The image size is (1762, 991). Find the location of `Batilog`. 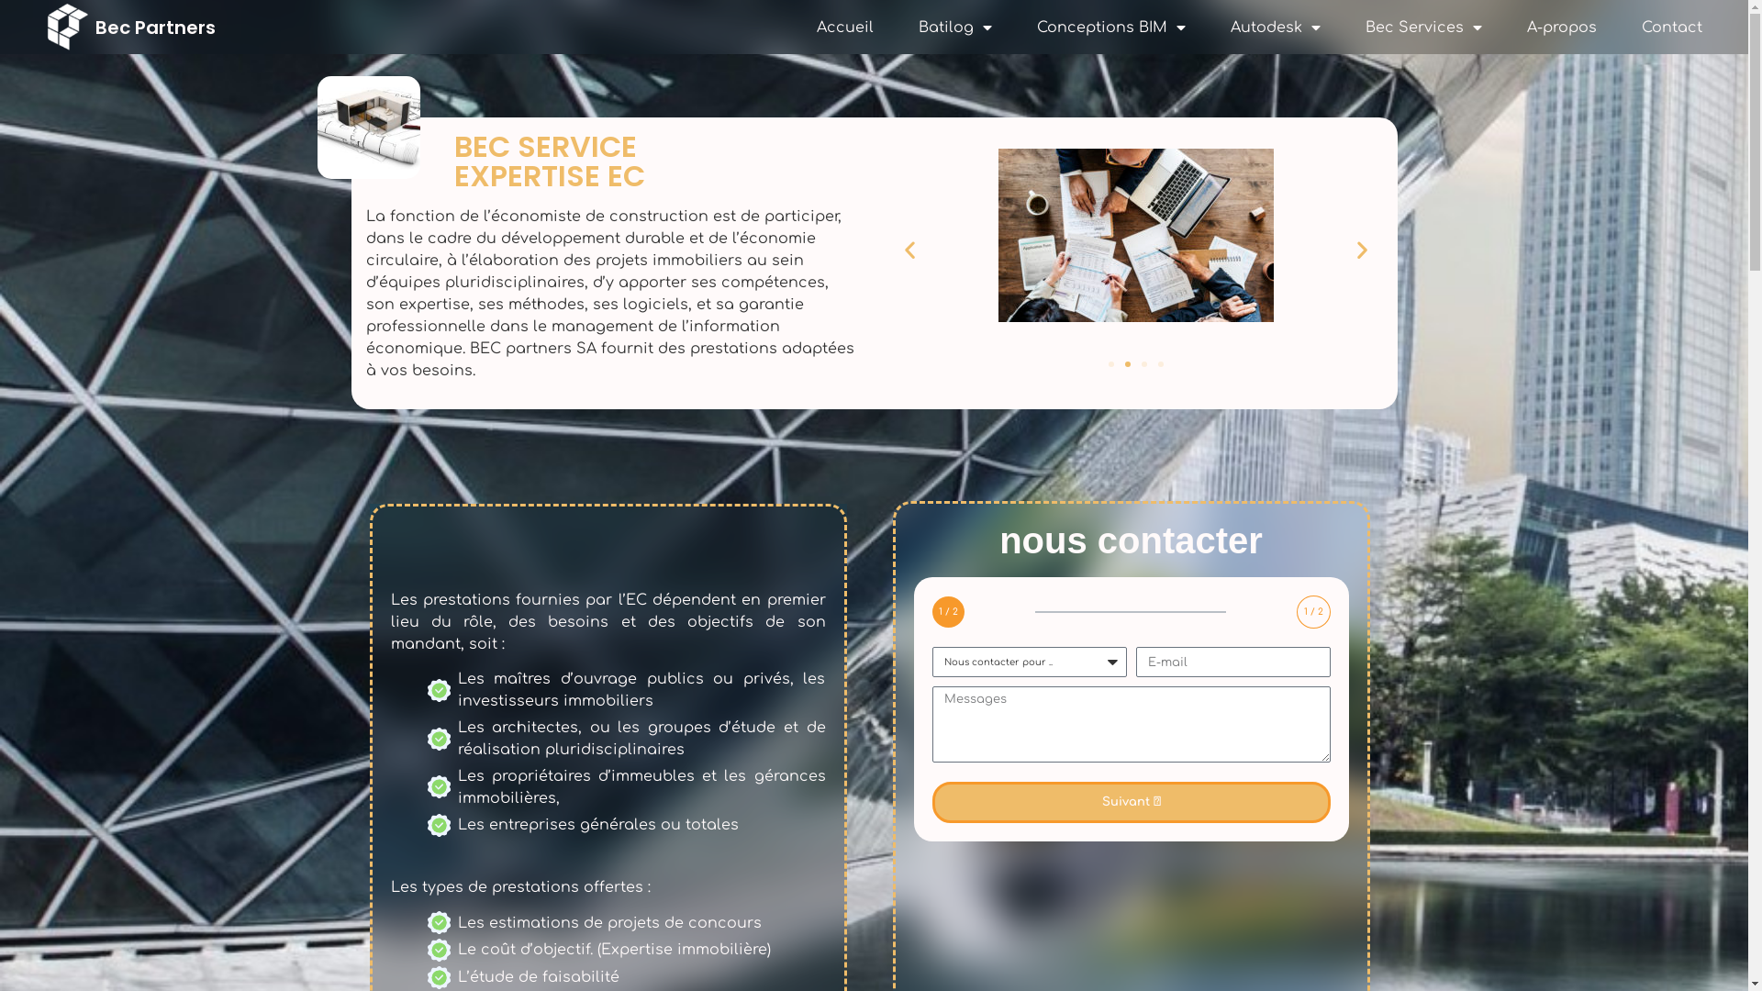

Batilog is located at coordinates (955, 27).